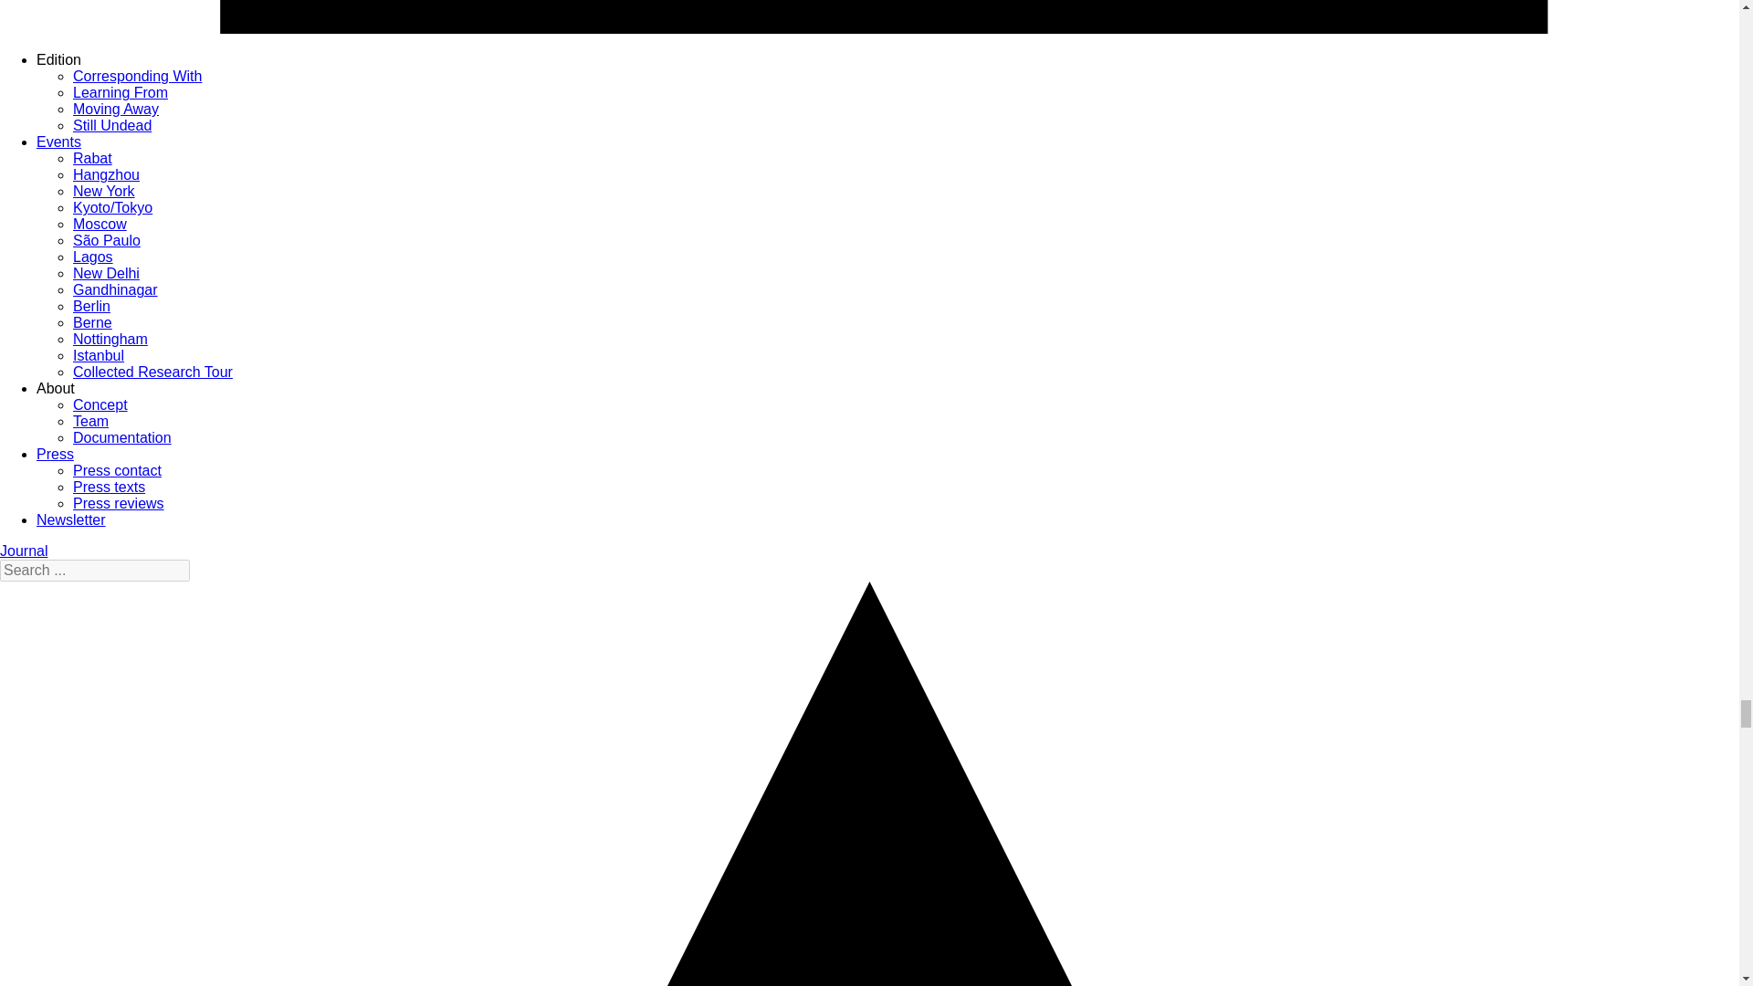 This screenshot has height=986, width=1753. Describe the element at coordinates (58, 142) in the screenshot. I see `Events` at that location.